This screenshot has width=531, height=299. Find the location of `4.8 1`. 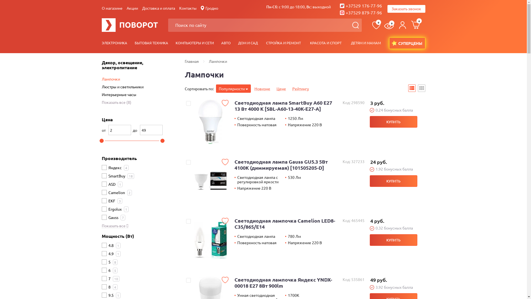

4.8 1 is located at coordinates (114, 245).